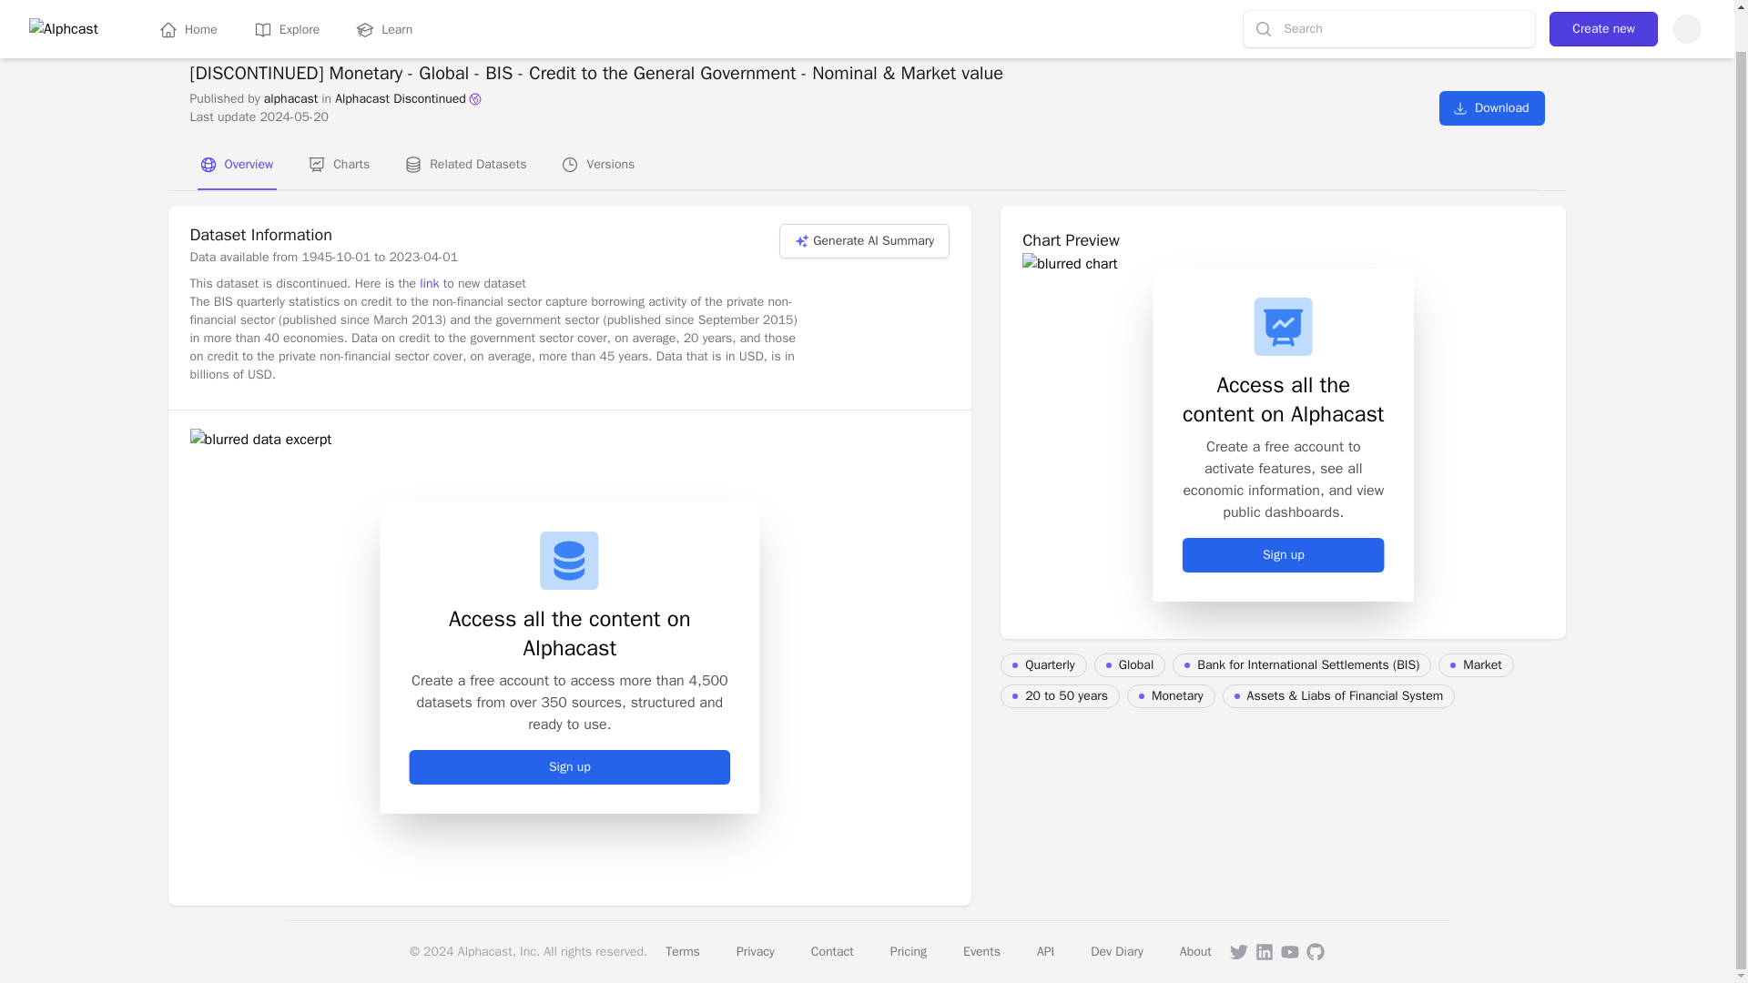  Describe the element at coordinates (384, 9) in the screenshot. I see `Learn` at that location.